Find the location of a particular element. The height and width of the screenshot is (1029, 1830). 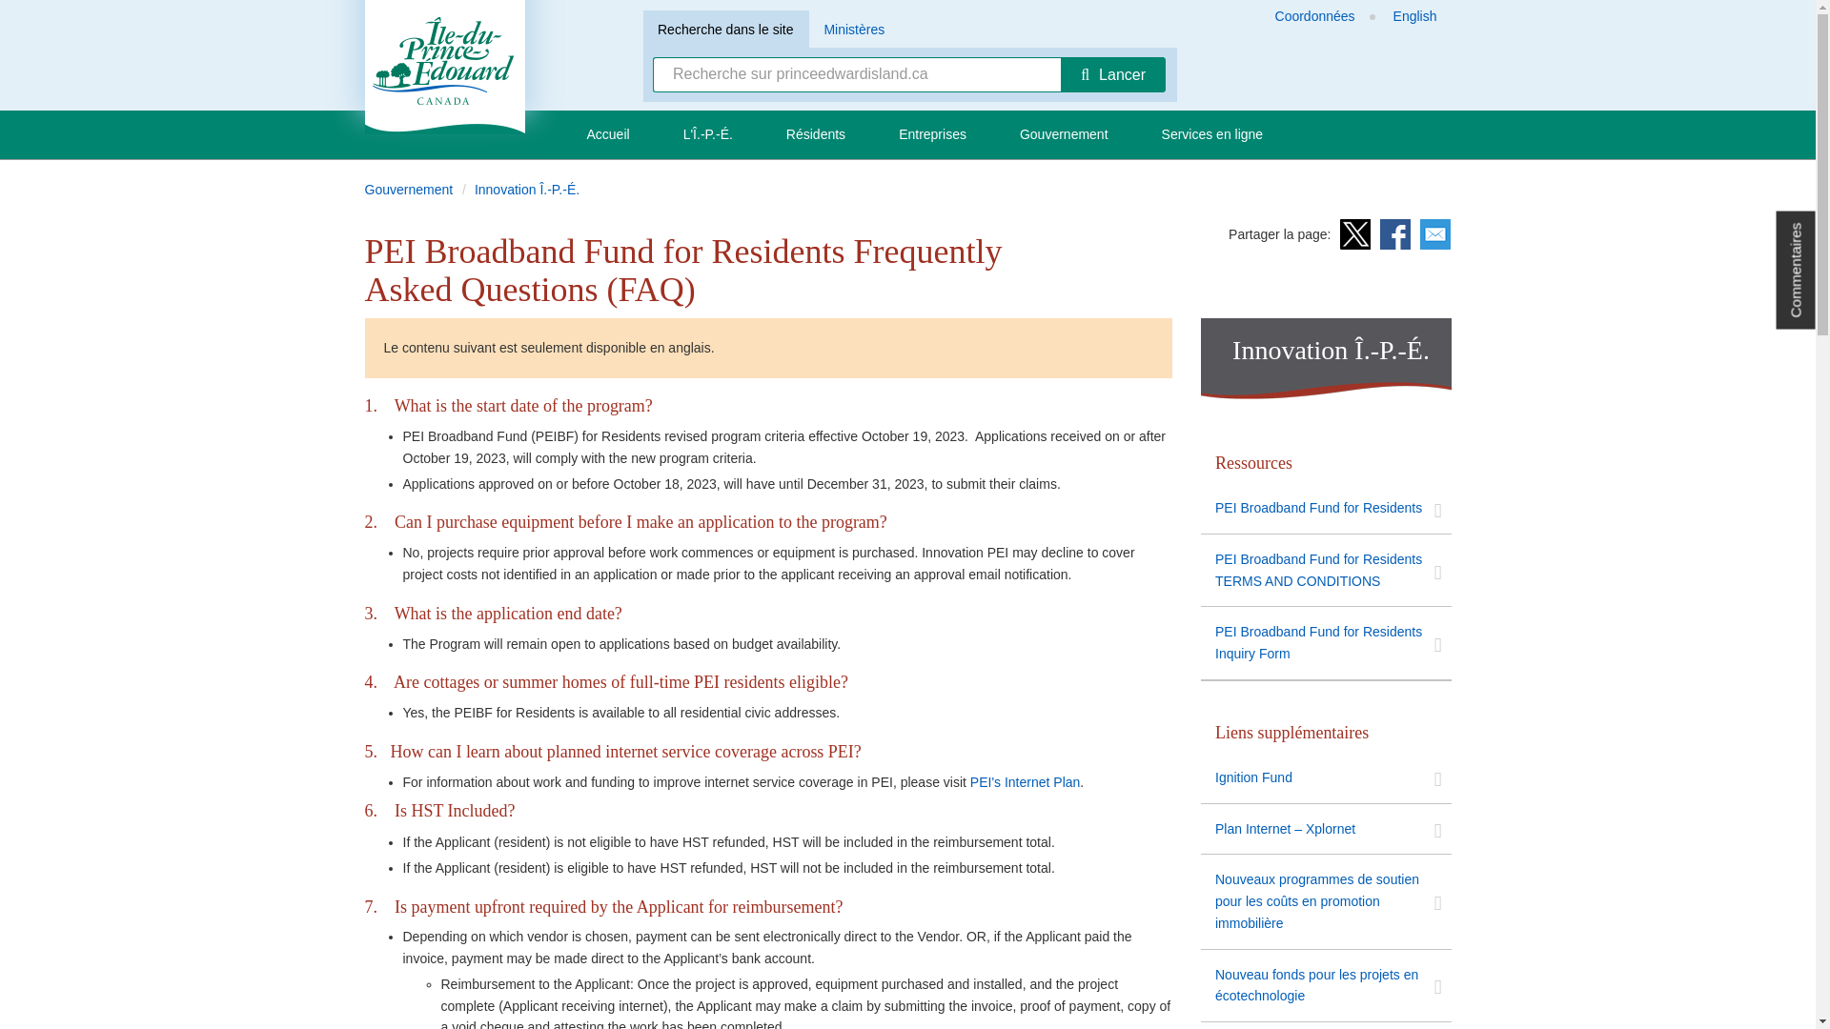

Recherche dans le site is located at coordinates (724, 29).